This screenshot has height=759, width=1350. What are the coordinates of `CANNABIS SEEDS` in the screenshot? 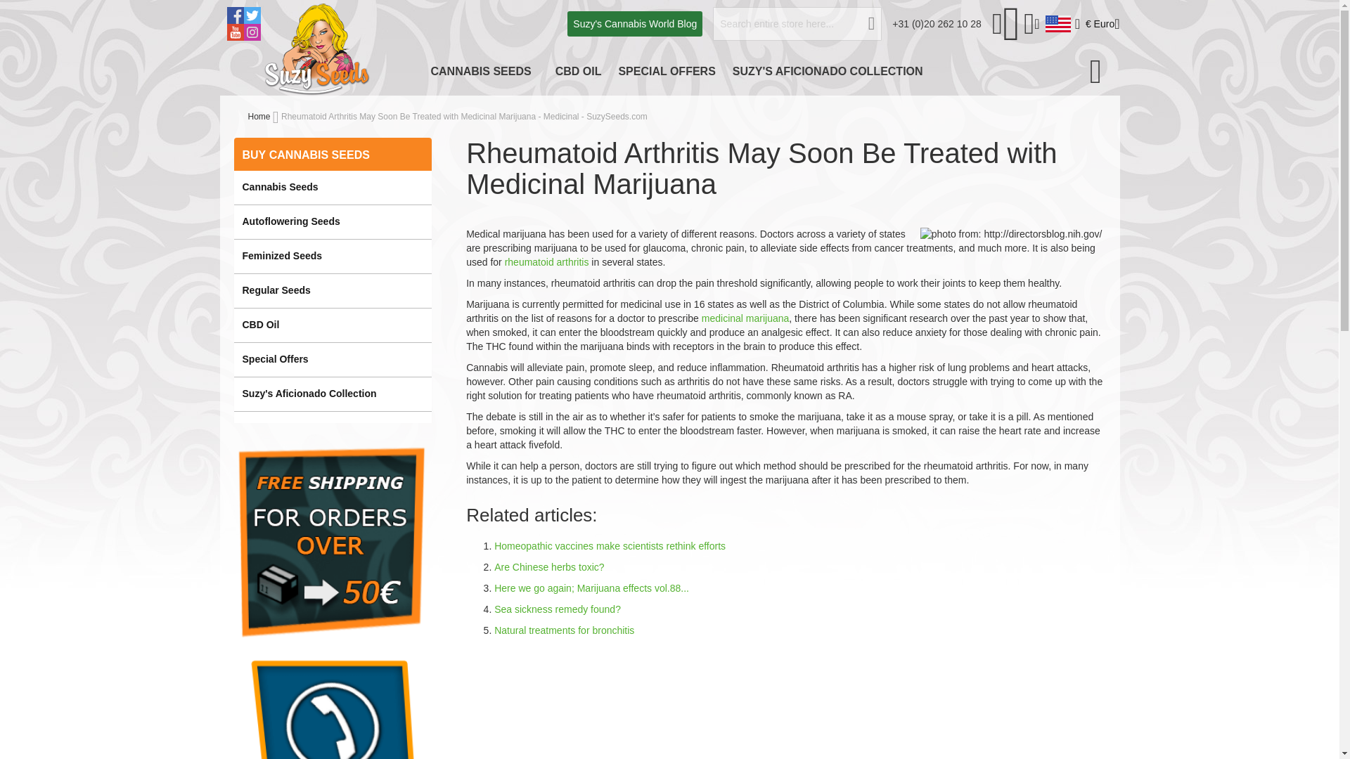 It's located at (484, 72).